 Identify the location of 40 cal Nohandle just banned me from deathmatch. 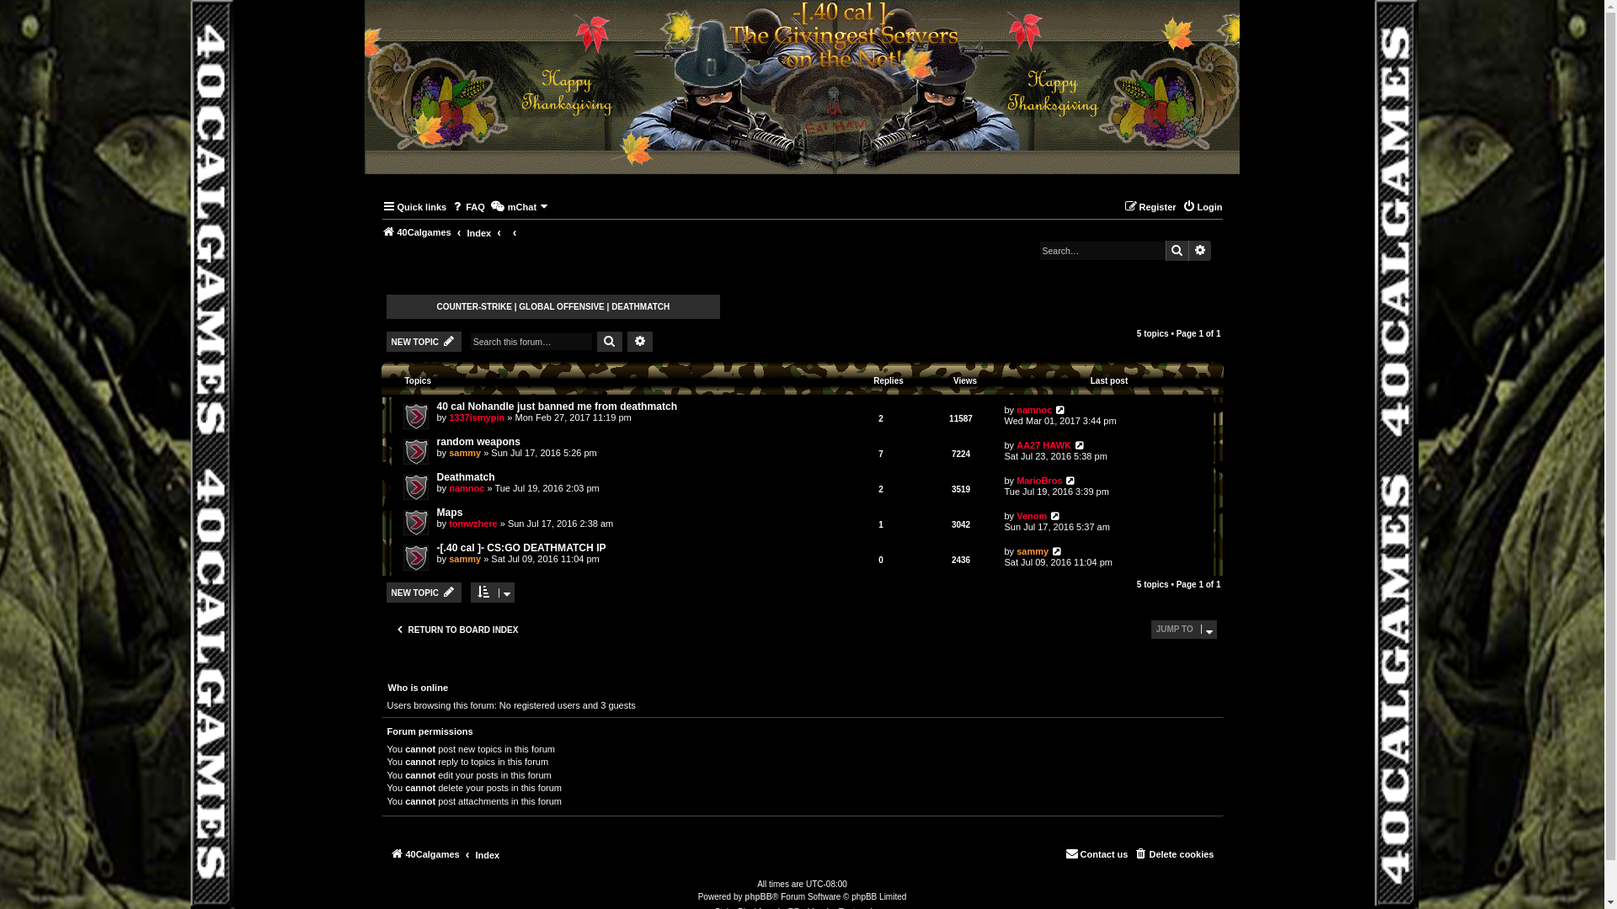
(557, 407).